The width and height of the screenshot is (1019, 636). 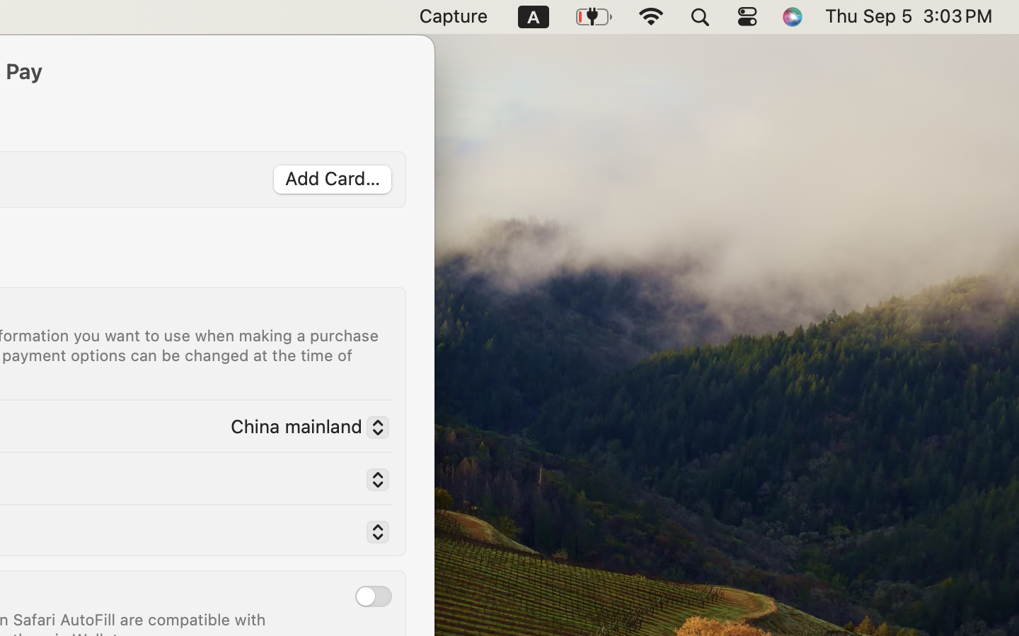 What do you see at coordinates (304, 429) in the screenshot?
I see `China mainland` at bounding box center [304, 429].